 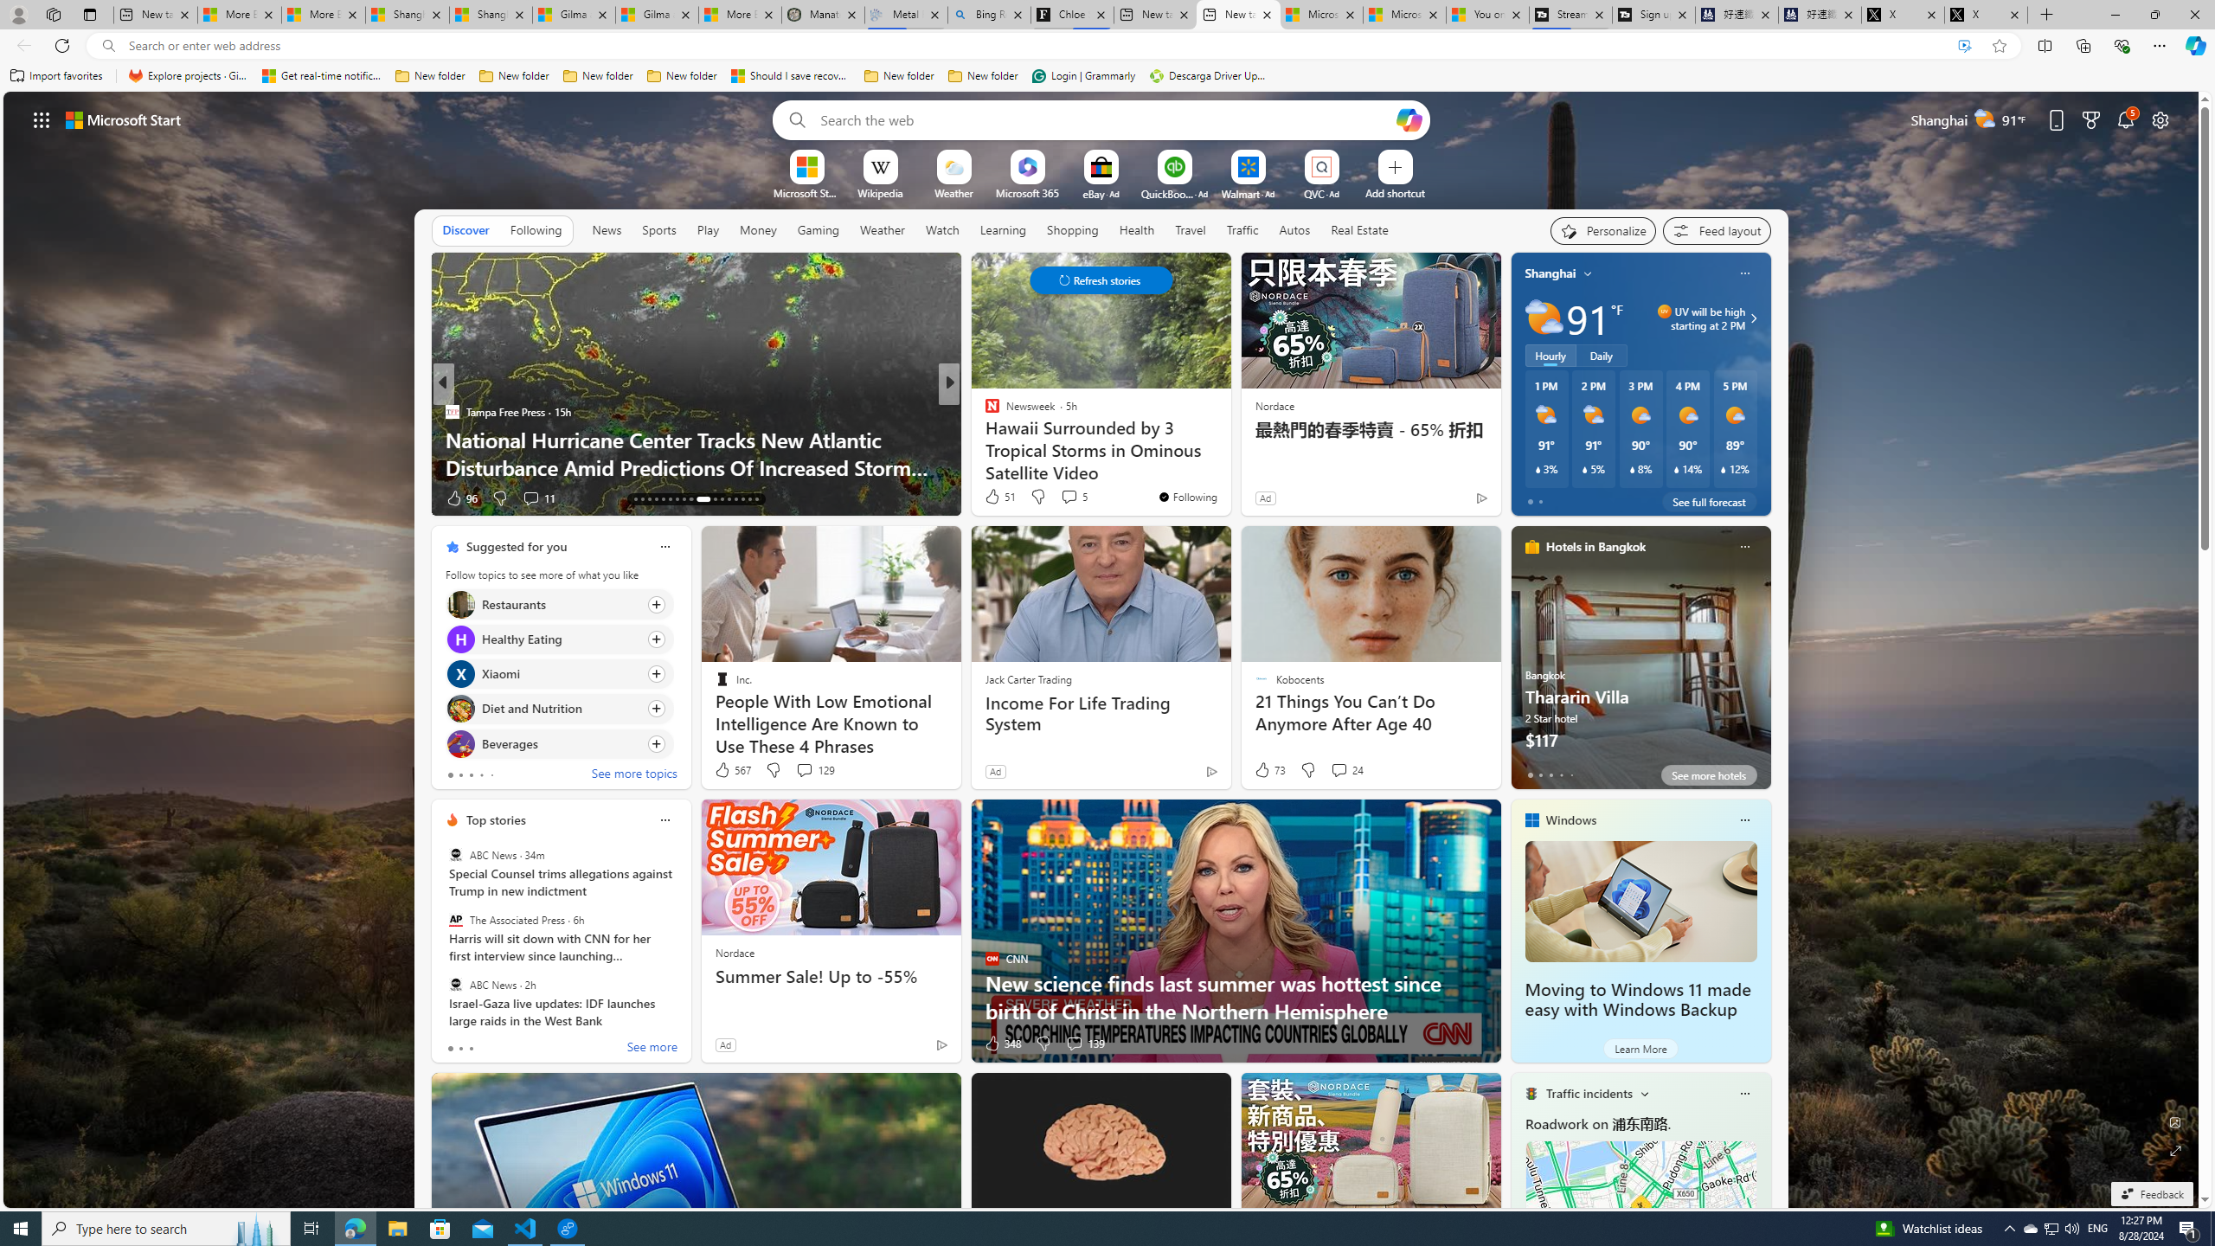 I want to click on 76 Like, so click(x=993, y=498).